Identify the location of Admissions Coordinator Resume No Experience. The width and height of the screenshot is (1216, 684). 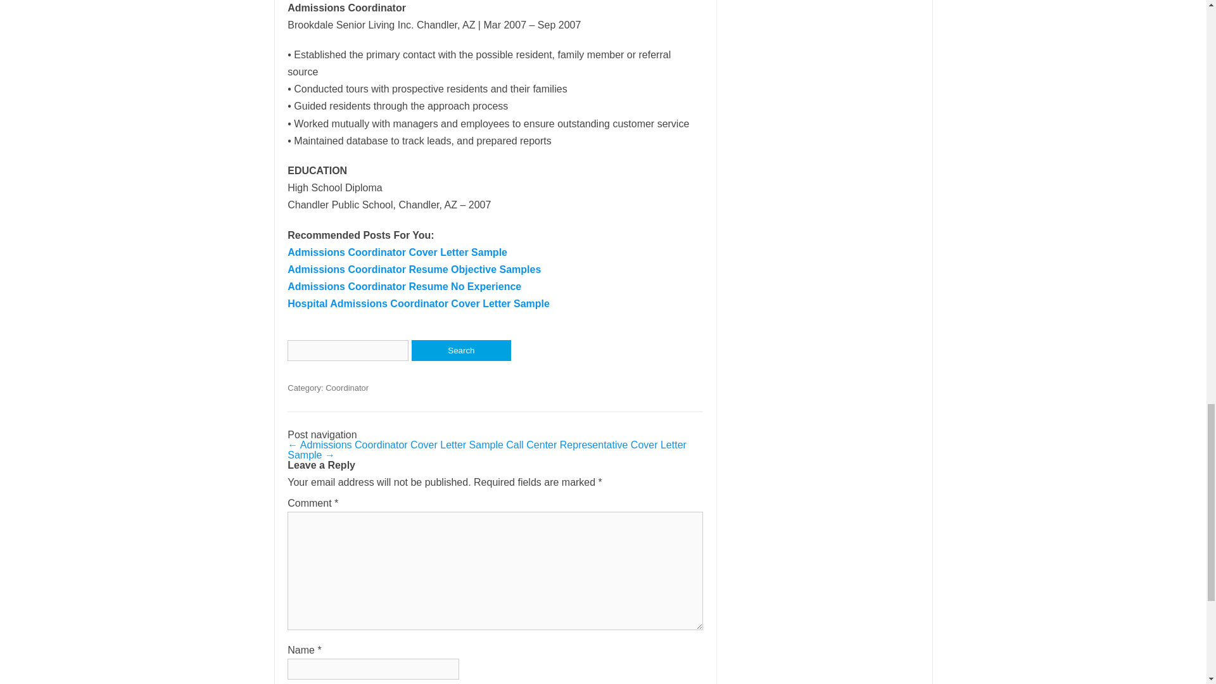
(404, 286).